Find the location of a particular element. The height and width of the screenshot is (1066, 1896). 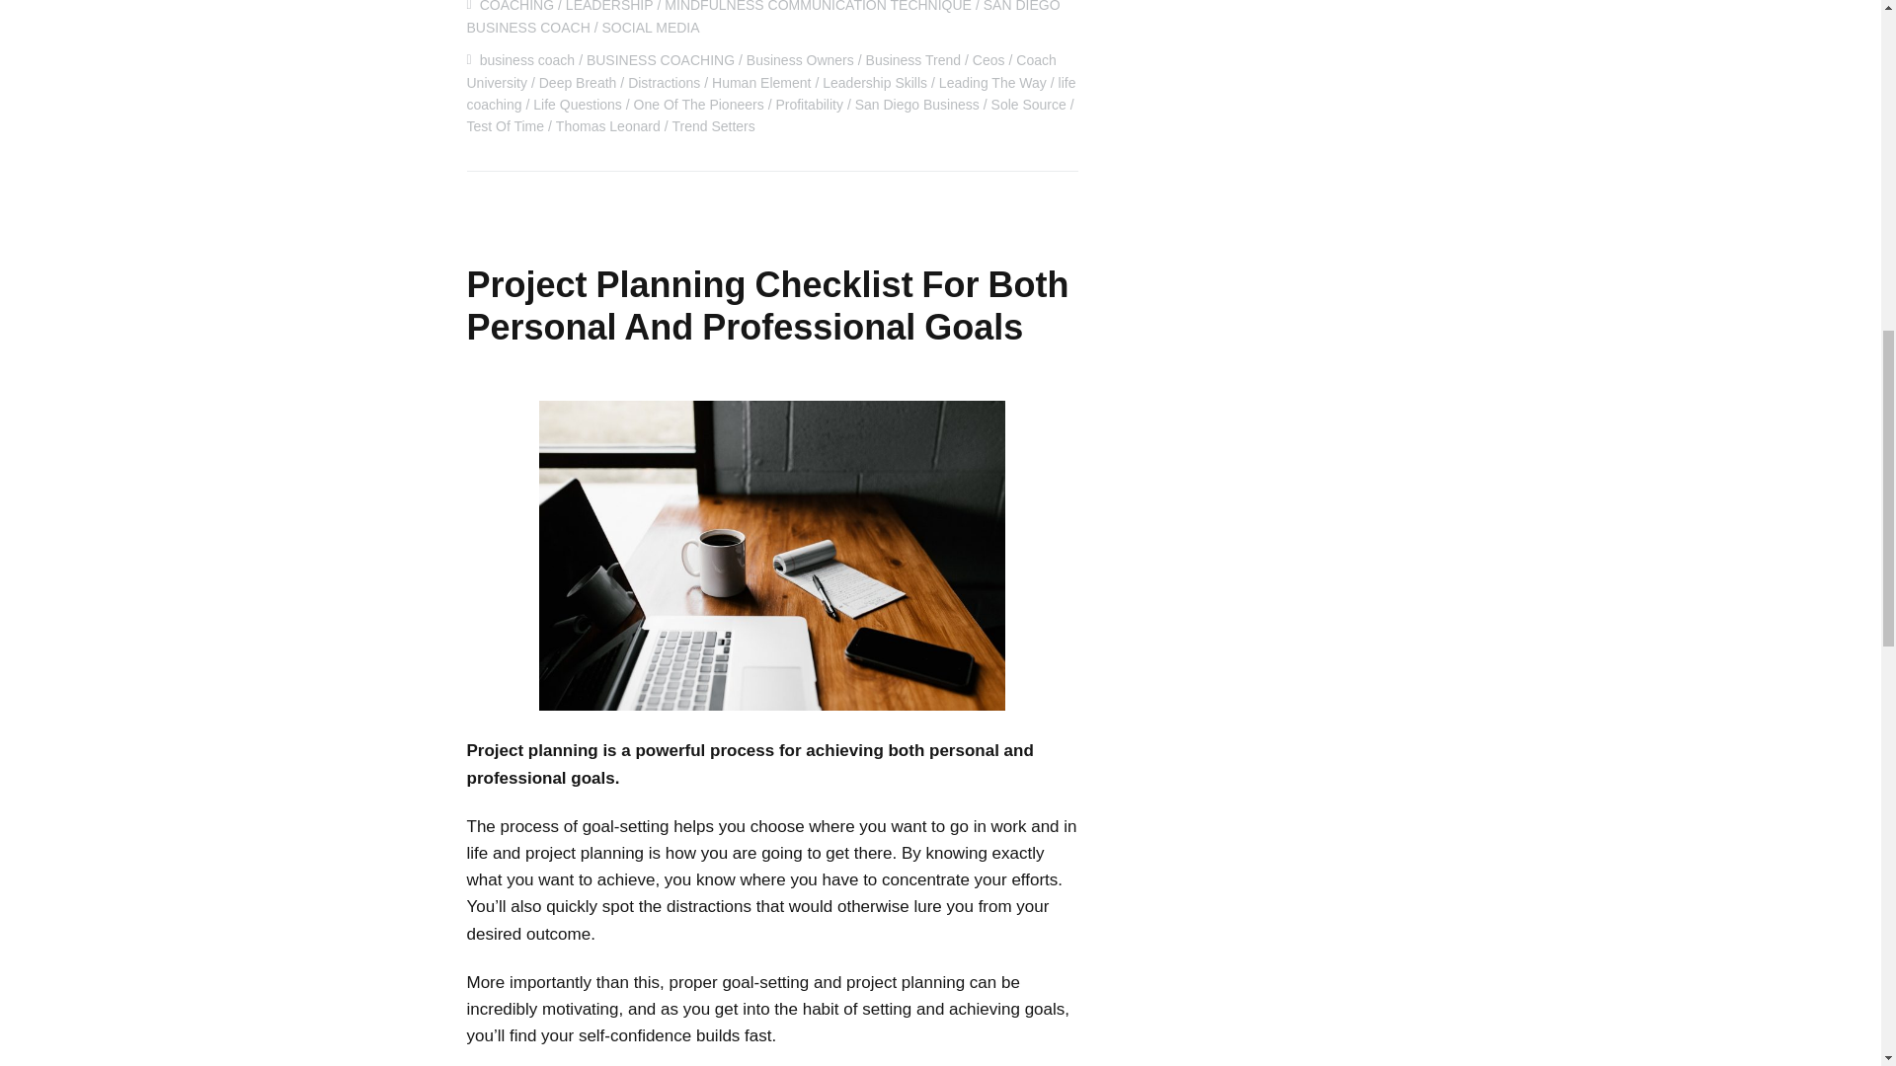

Human Element is located at coordinates (761, 82).